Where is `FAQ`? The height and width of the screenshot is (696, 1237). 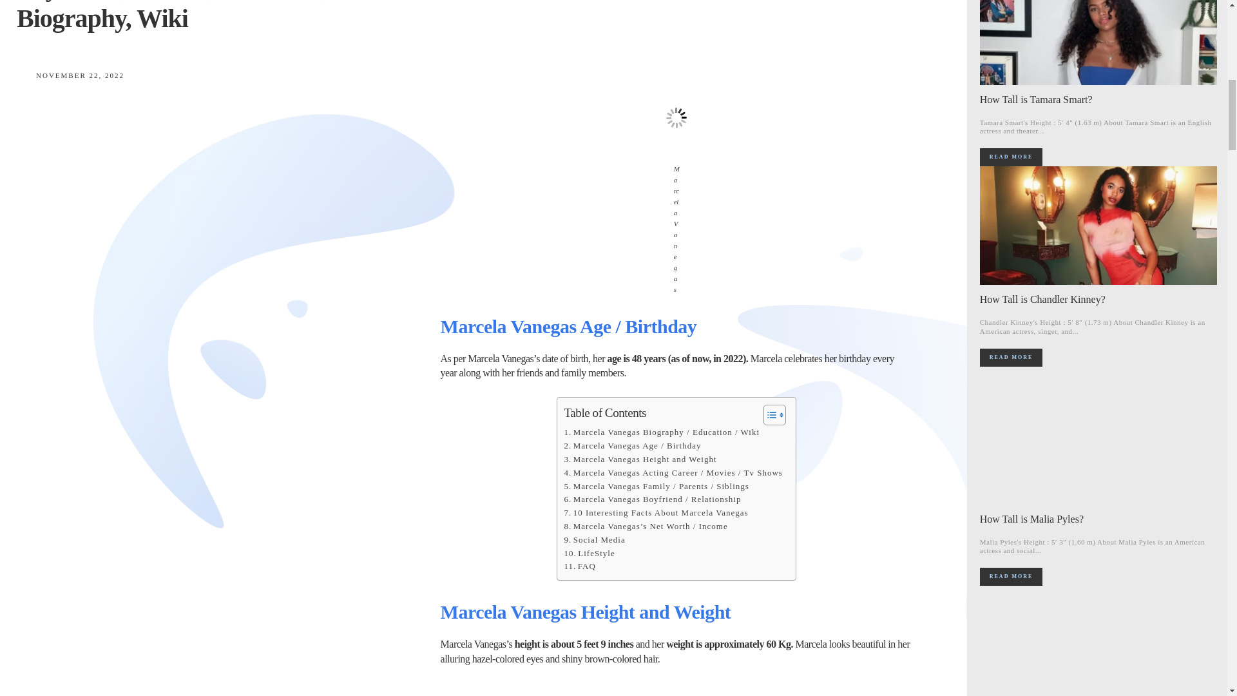
FAQ is located at coordinates (579, 566).